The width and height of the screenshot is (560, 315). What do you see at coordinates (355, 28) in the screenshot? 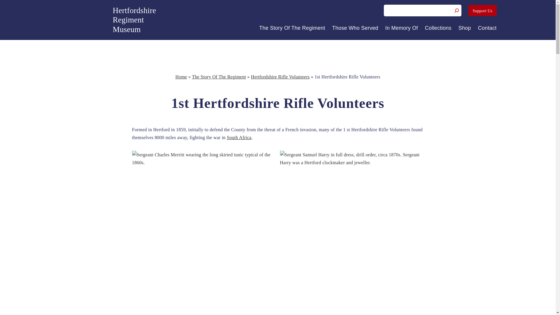
I see `Those Who Served` at bounding box center [355, 28].